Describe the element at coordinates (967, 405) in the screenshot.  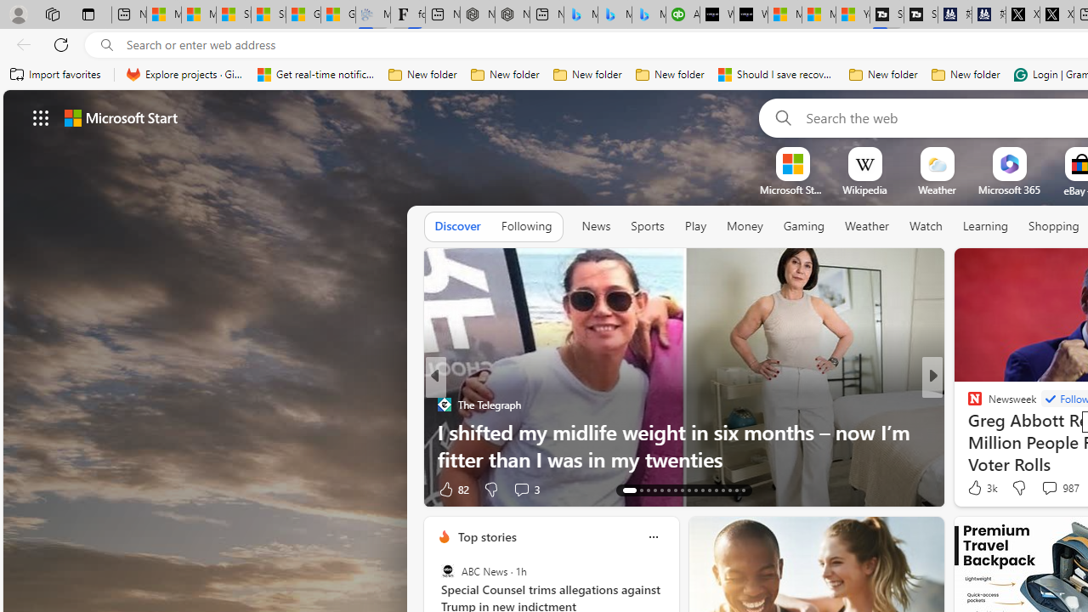
I see `The Weather Channel` at that location.